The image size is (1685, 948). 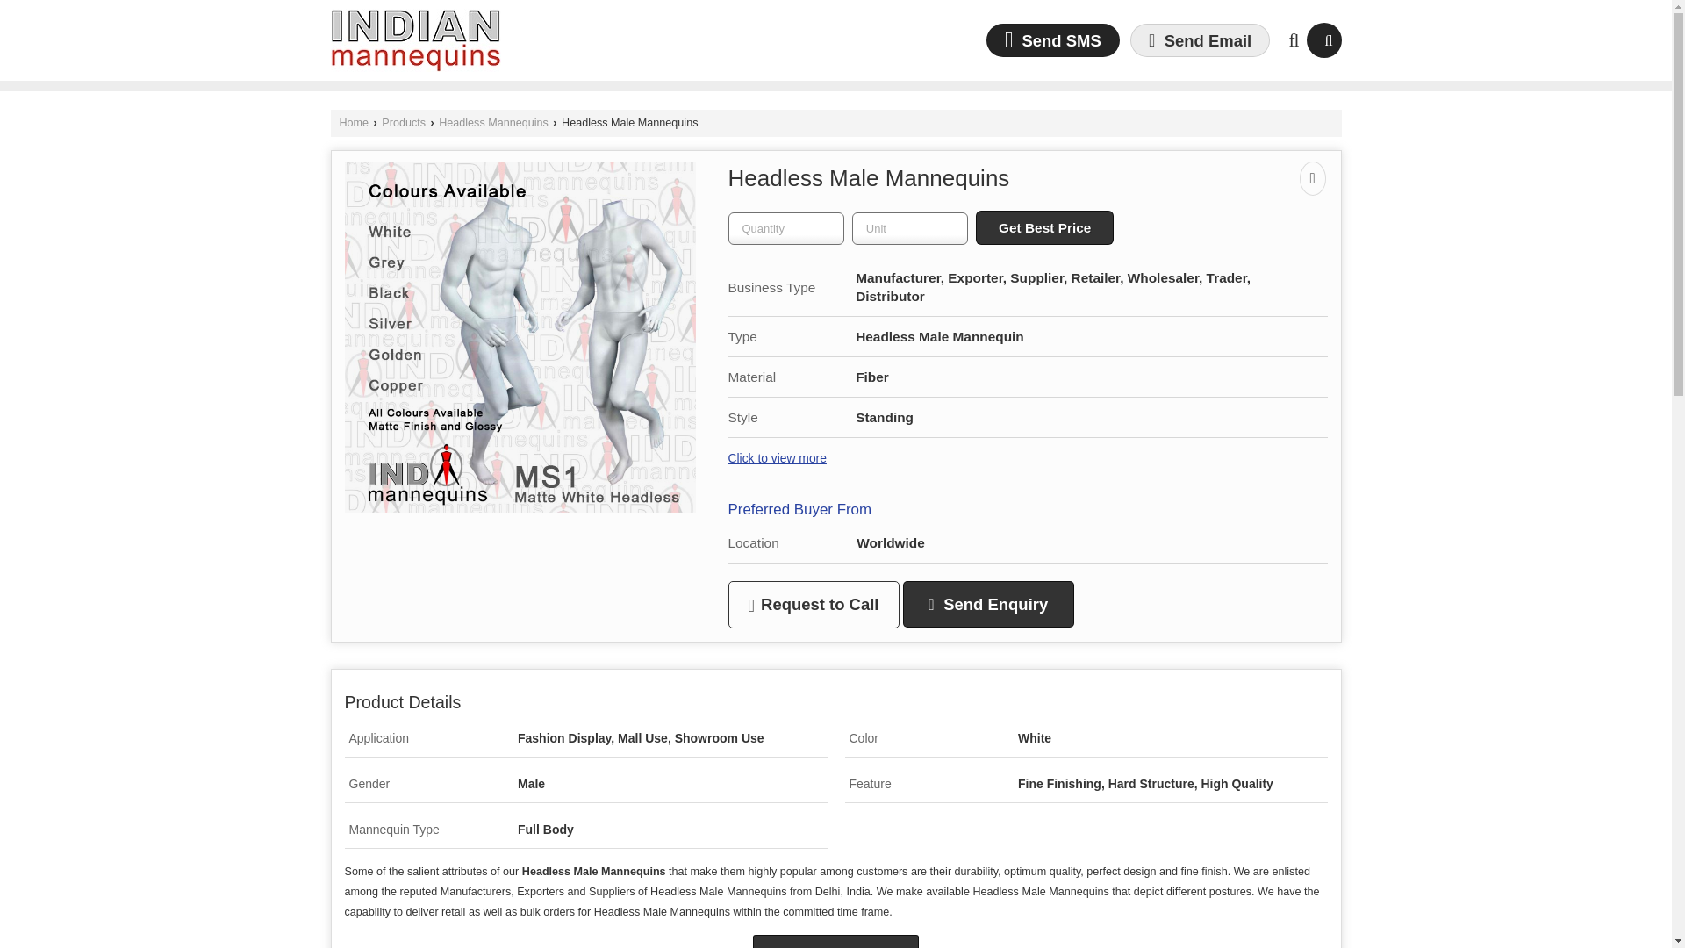 What do you see at coordinates (415, 40) in the screenshot?
I see `Indo Mannequins` at bounding box center [415, 40].